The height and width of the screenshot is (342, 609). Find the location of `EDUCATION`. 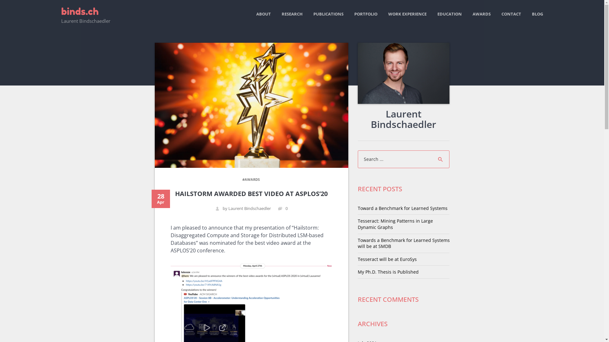

EDUCATION is located at coordinates (450, 14).